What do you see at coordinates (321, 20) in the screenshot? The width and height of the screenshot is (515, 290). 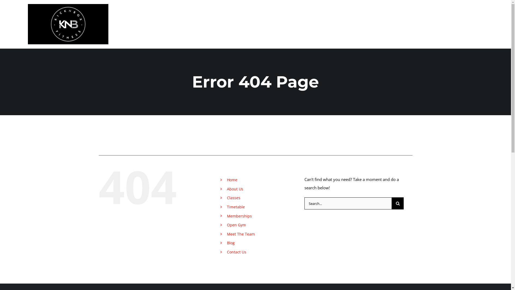 I see `Timetable` at bounding box center [321, 20].